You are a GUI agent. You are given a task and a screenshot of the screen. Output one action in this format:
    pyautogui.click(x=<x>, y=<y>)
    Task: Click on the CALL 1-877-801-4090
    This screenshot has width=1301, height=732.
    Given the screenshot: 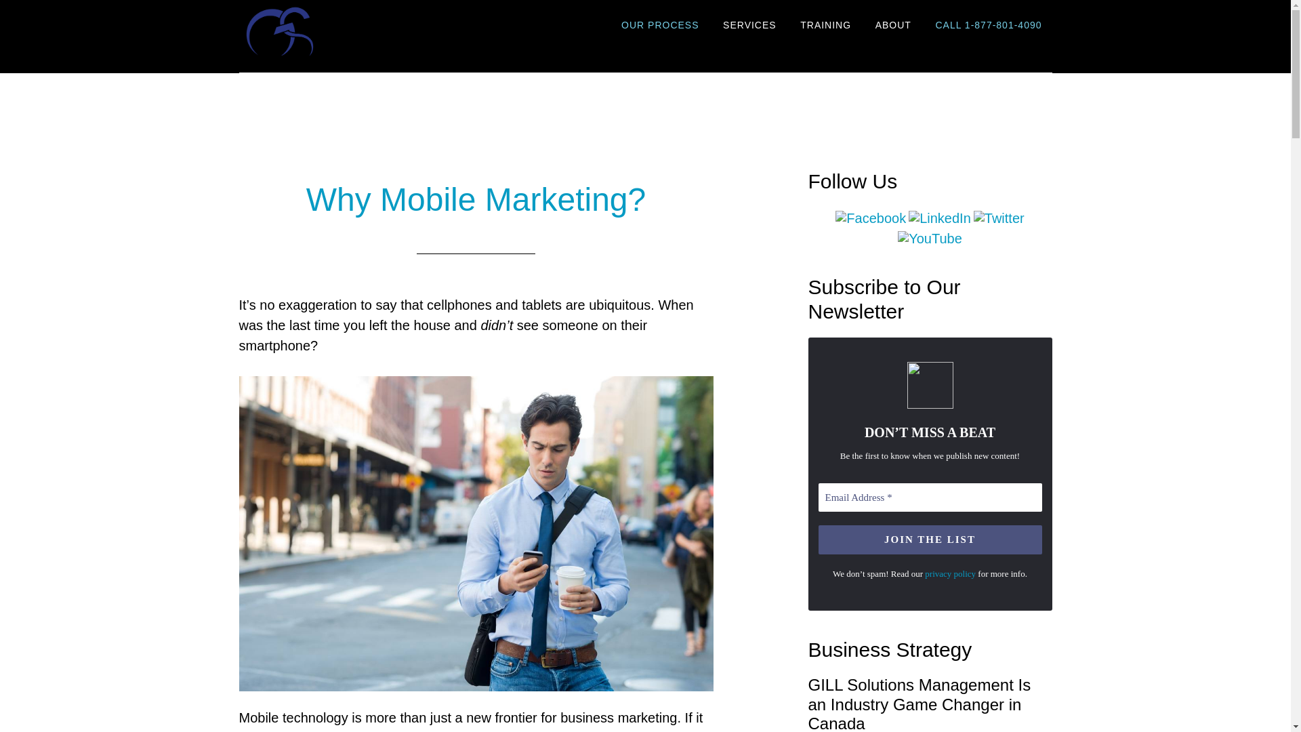 What is the action you would take?
    pyautogui.click(x=988, y=26)
    